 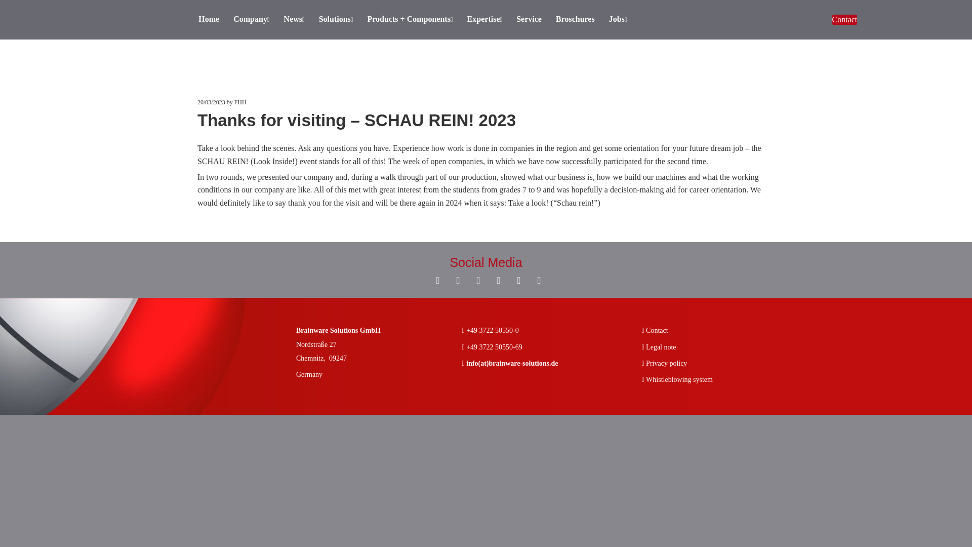 What do you see at coordinates (294, 20) in the screenshot?
I see `News` at bounding box center [294, 20].